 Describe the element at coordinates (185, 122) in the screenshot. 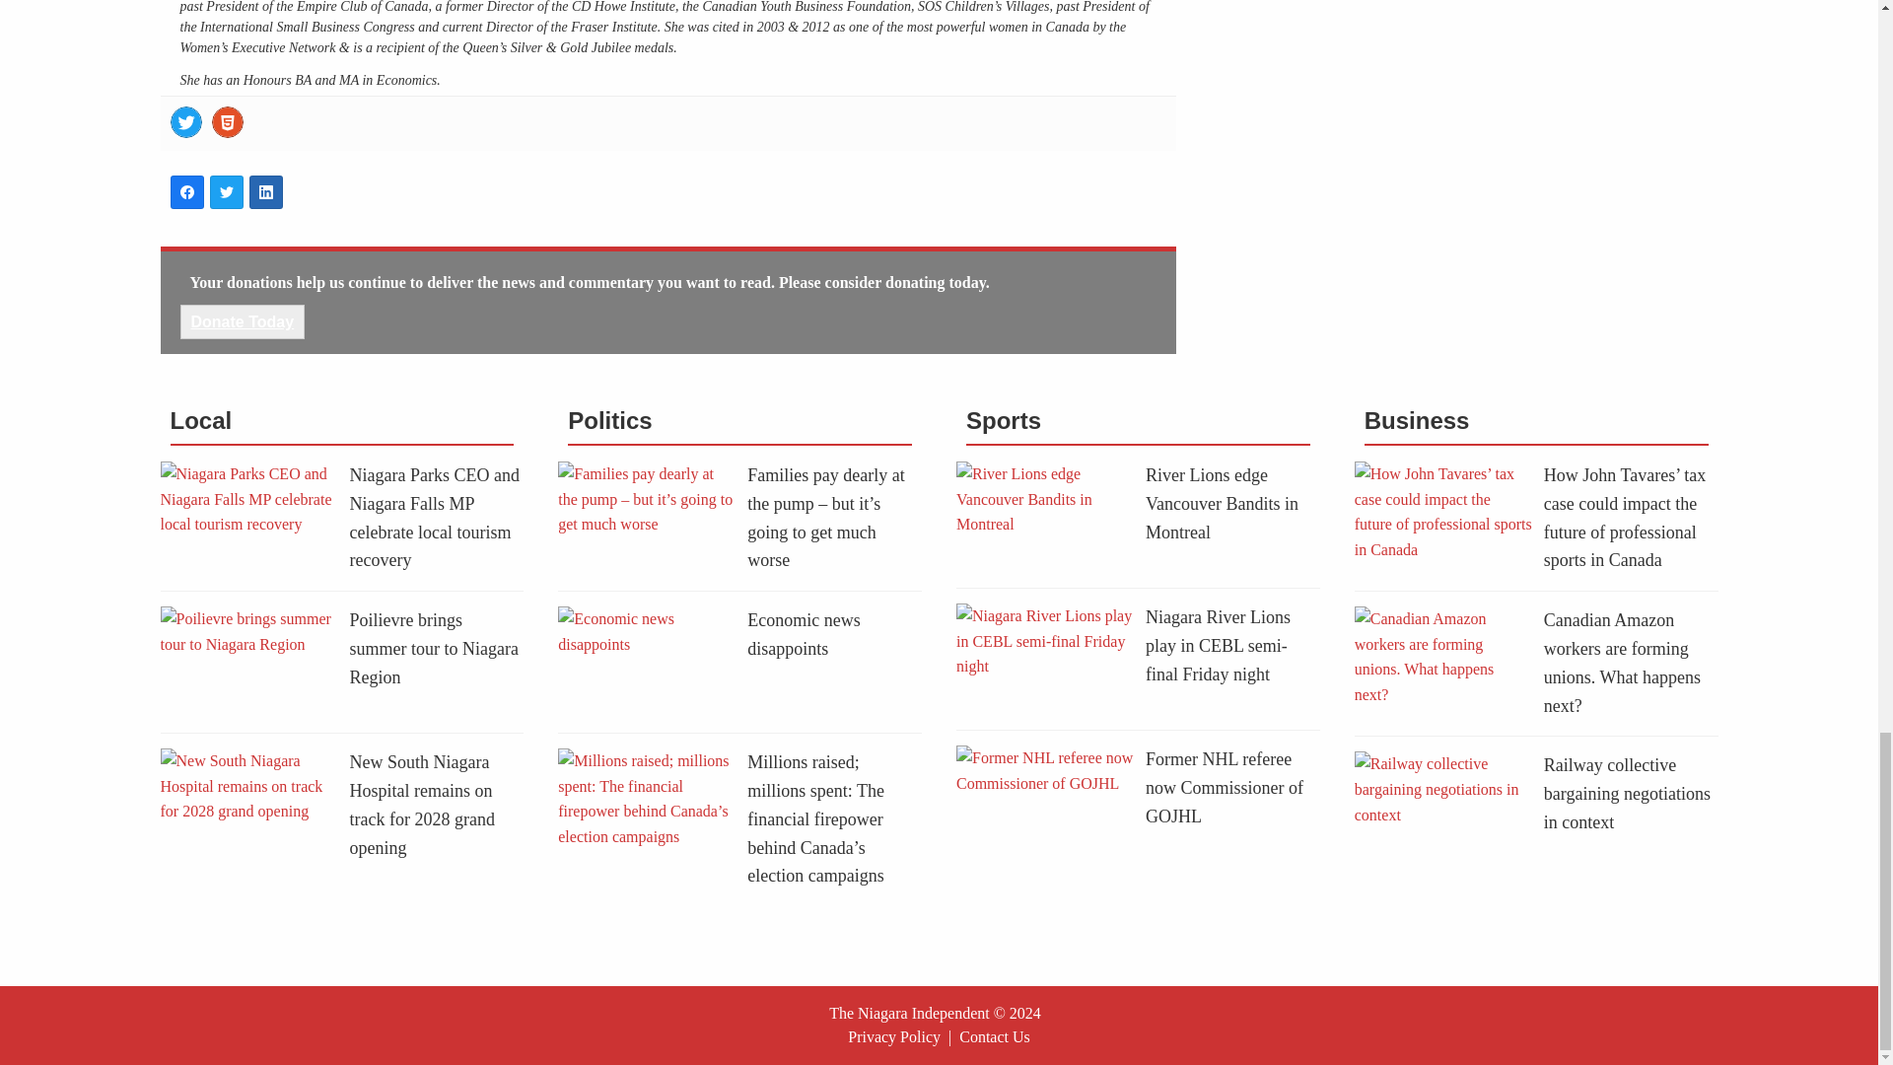

I see `Twitter` at that location.